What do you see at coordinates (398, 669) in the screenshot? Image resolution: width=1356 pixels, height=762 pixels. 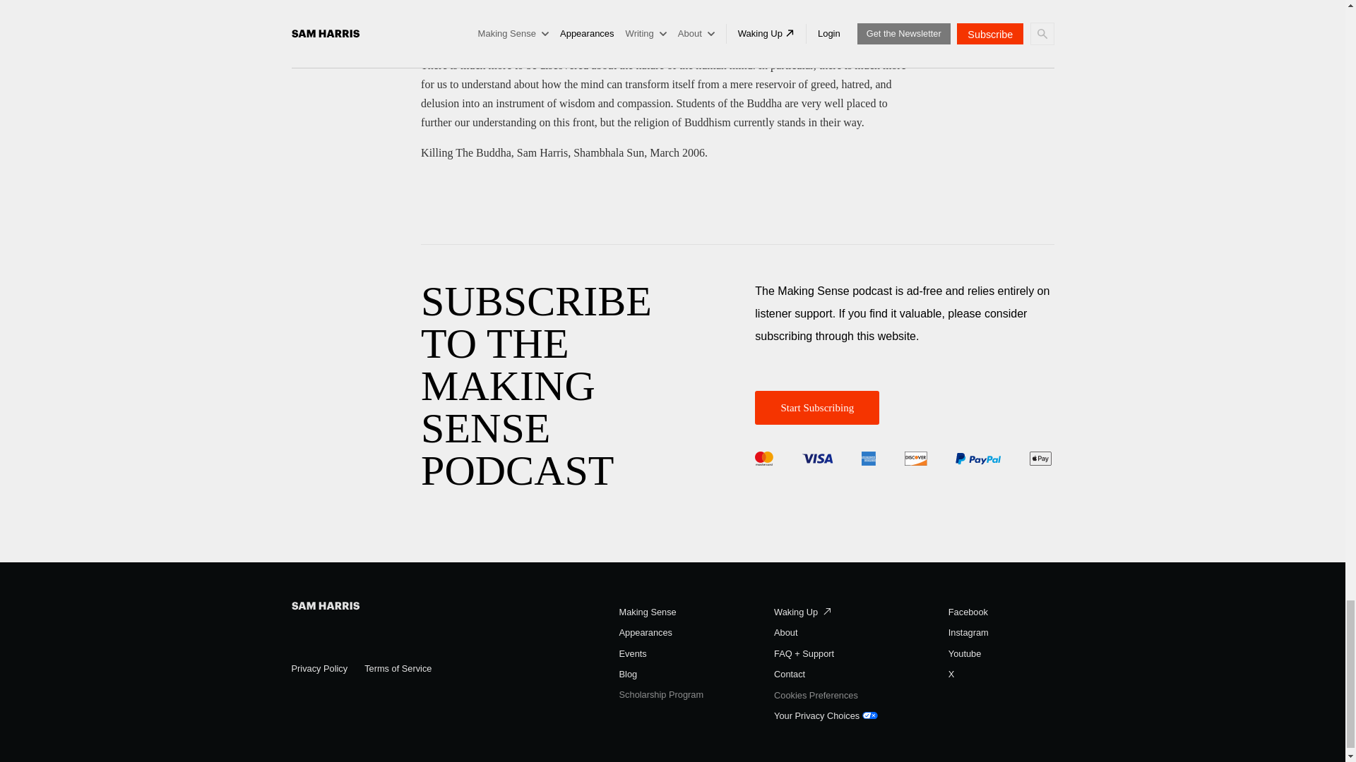 I see `Terms of Service` at bounding box center [398, 669].